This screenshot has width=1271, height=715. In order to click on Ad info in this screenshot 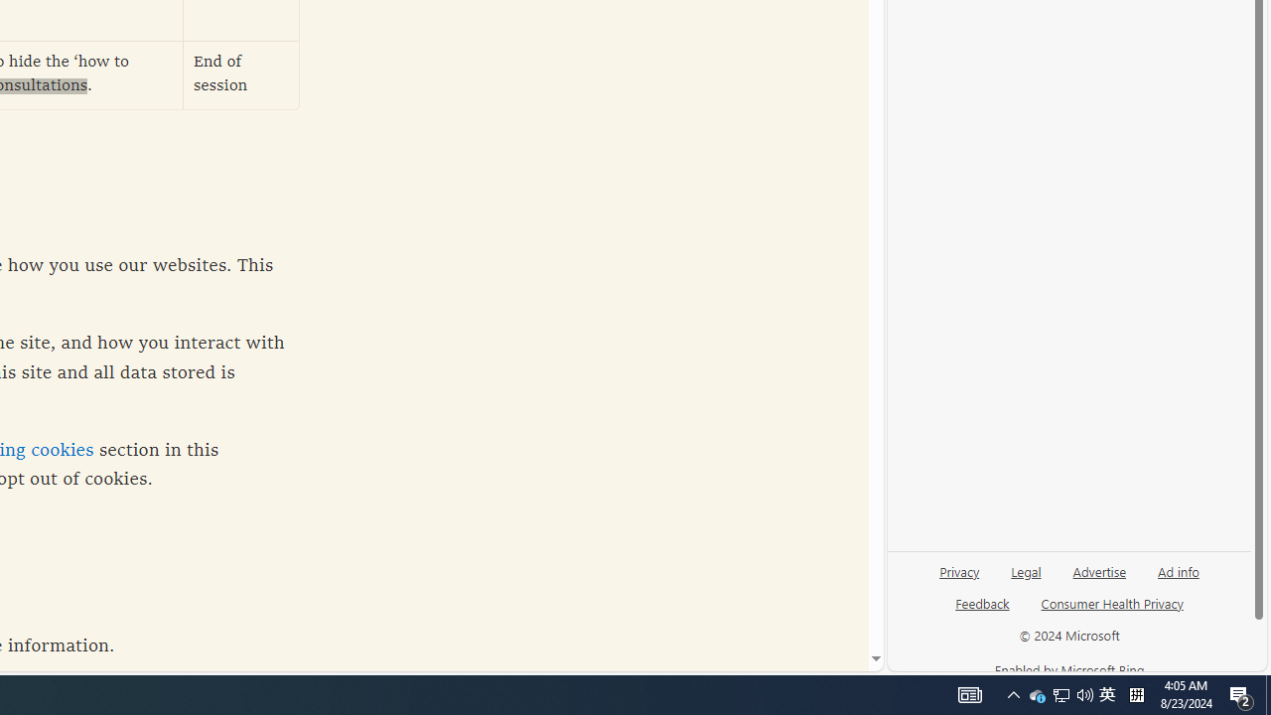, I will do `click(1178, 579)`.